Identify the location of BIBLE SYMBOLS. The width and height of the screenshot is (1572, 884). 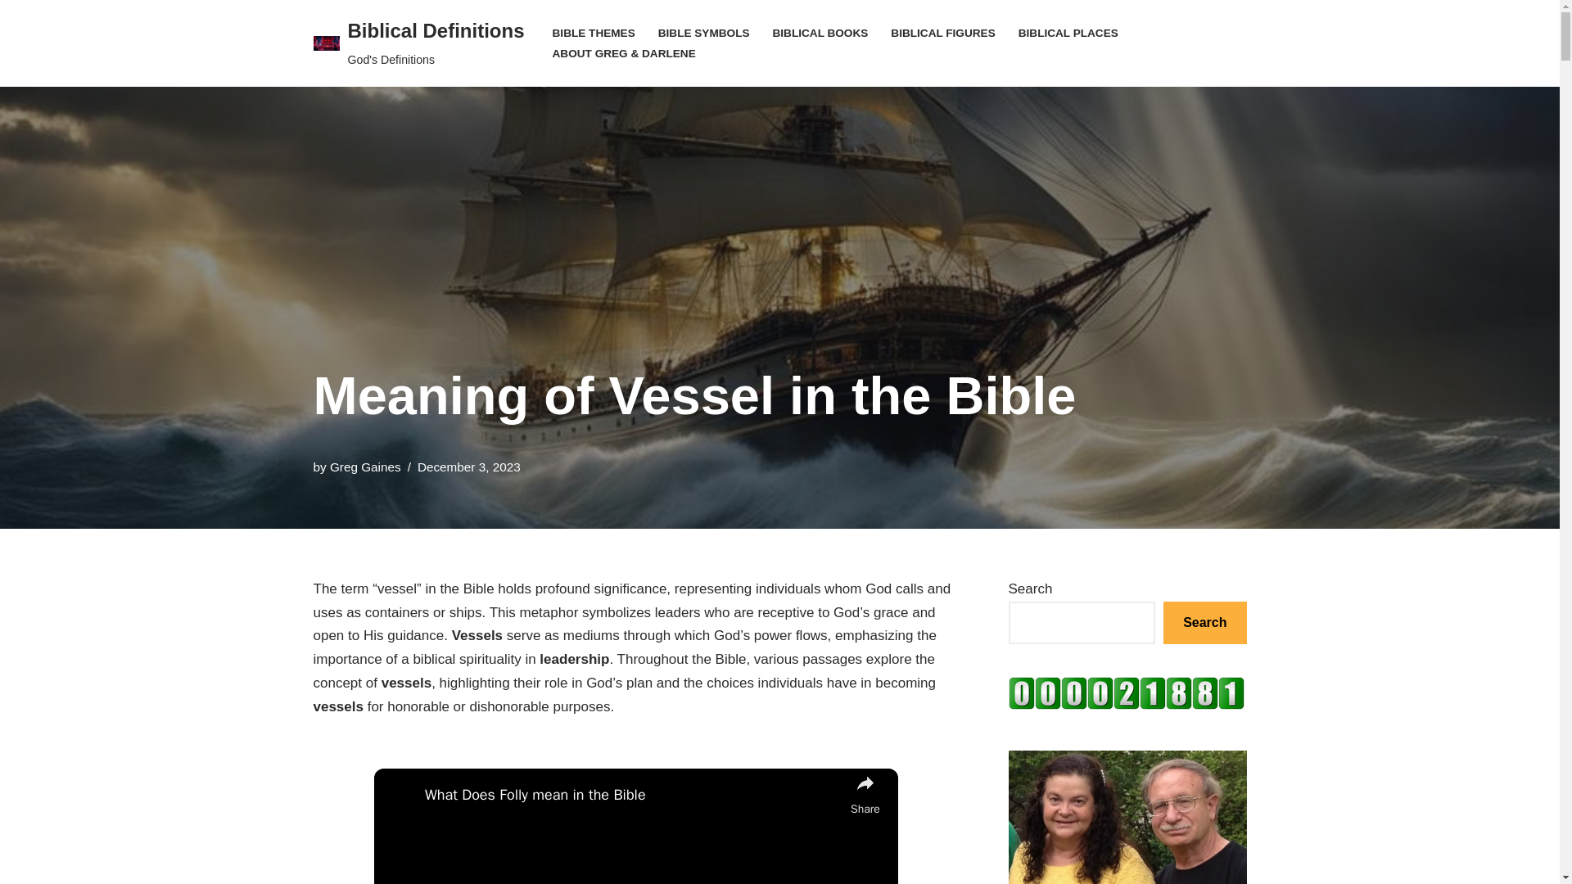
(1068, 33).